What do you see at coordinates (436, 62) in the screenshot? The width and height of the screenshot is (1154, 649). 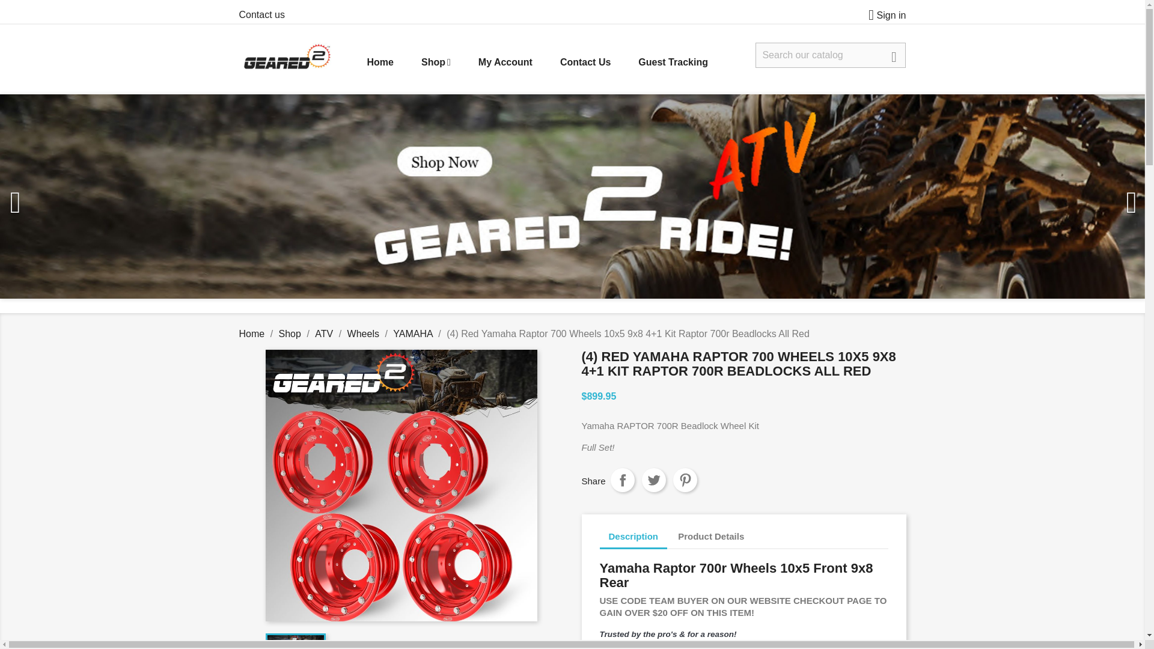 I see `Shop` at bounding box center [436, 62].